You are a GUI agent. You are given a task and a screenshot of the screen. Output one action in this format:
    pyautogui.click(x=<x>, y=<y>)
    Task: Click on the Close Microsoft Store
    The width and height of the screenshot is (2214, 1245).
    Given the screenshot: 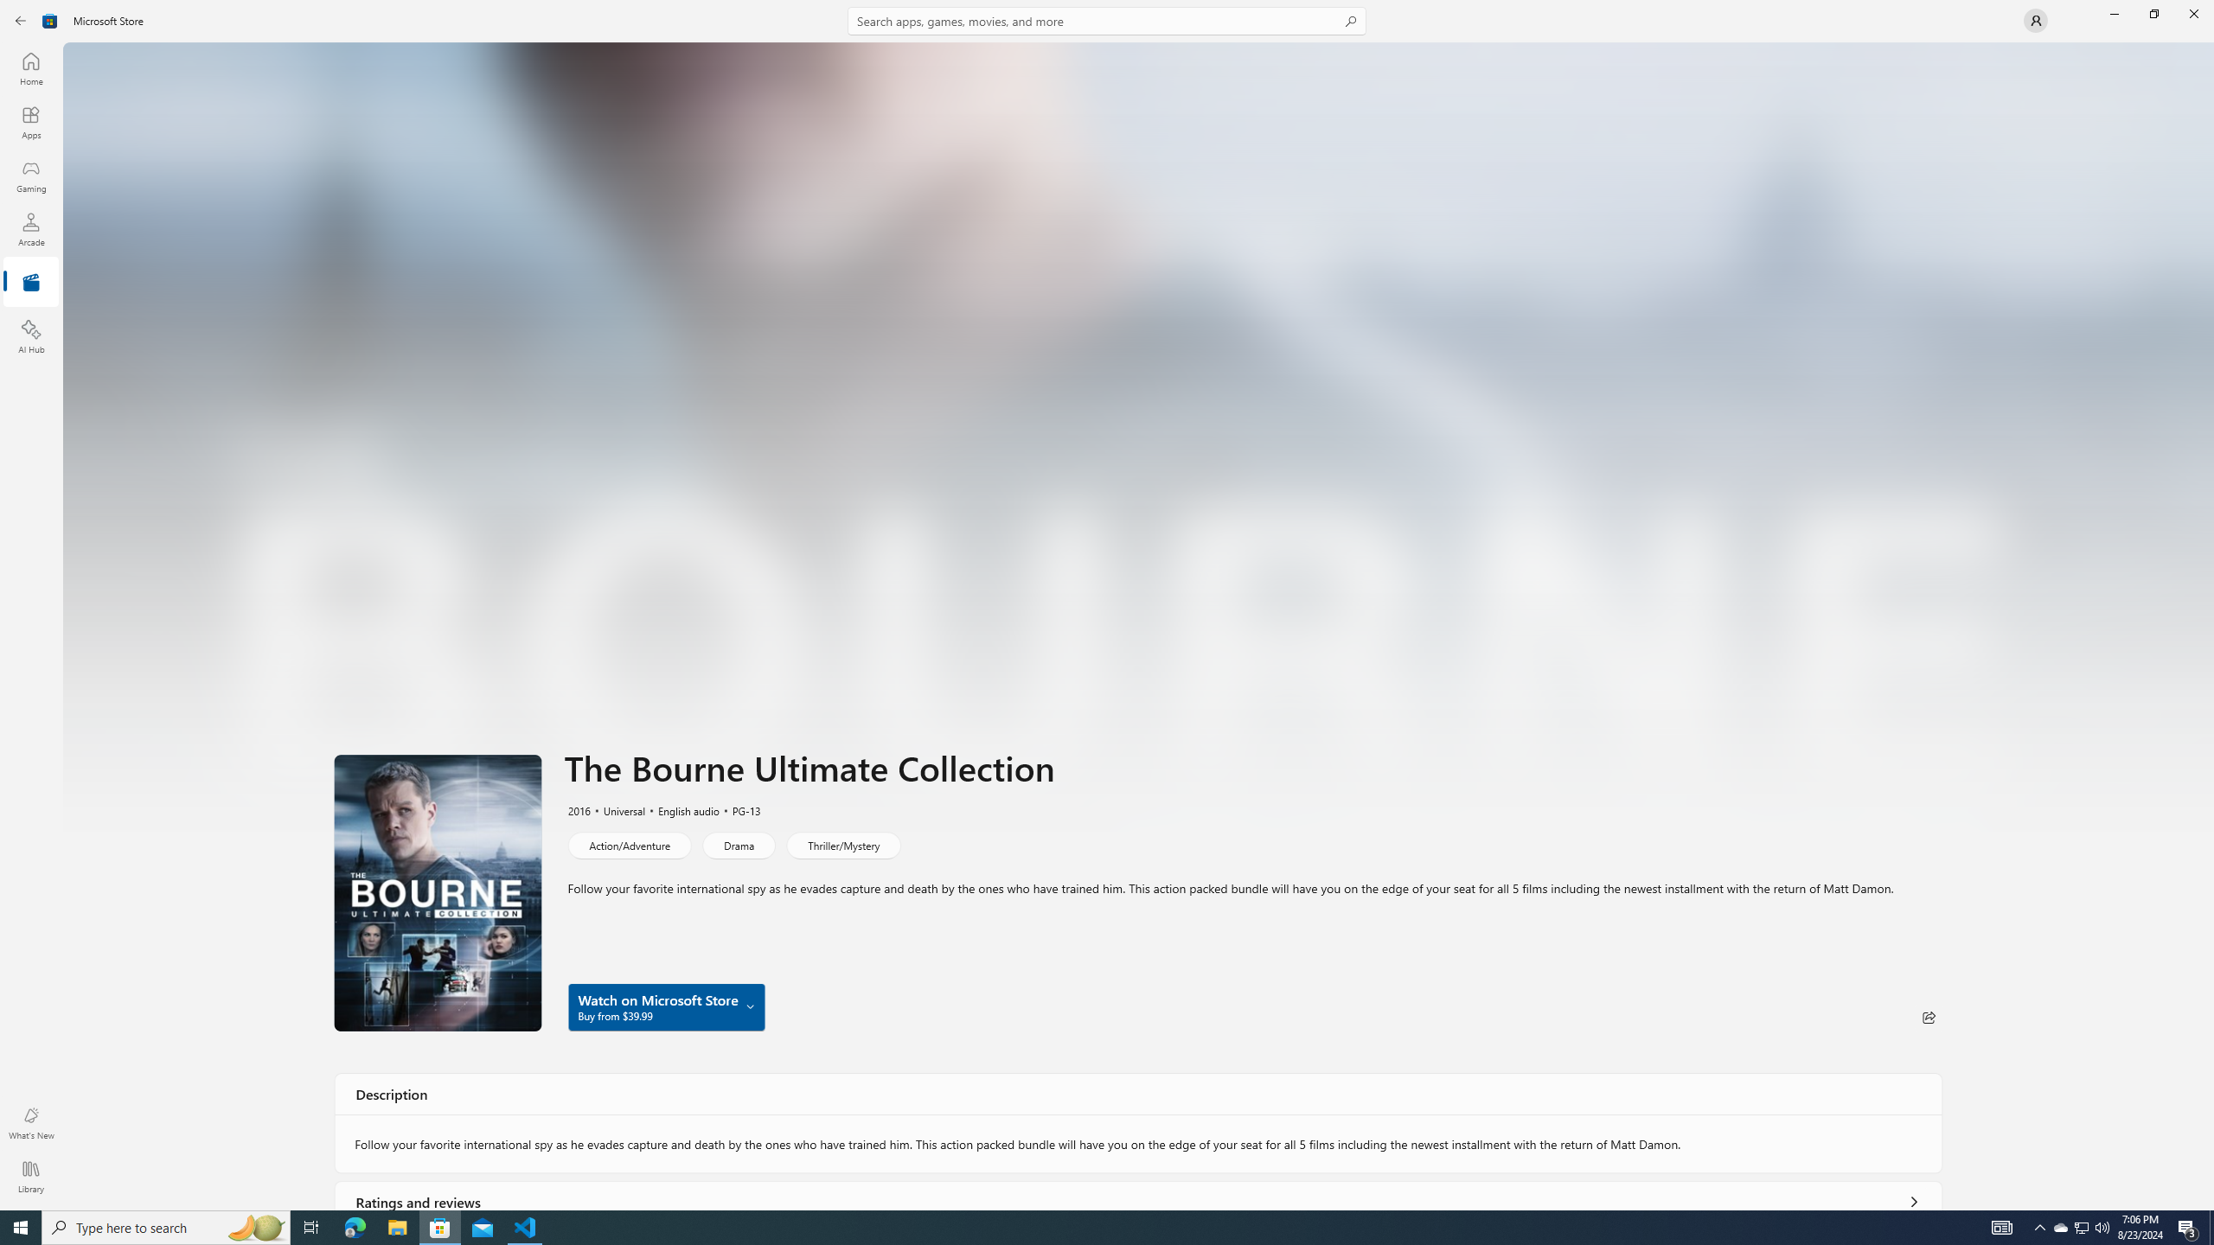 What is the action you would take?
    pyautogui.click(x=2193, y=14)
    